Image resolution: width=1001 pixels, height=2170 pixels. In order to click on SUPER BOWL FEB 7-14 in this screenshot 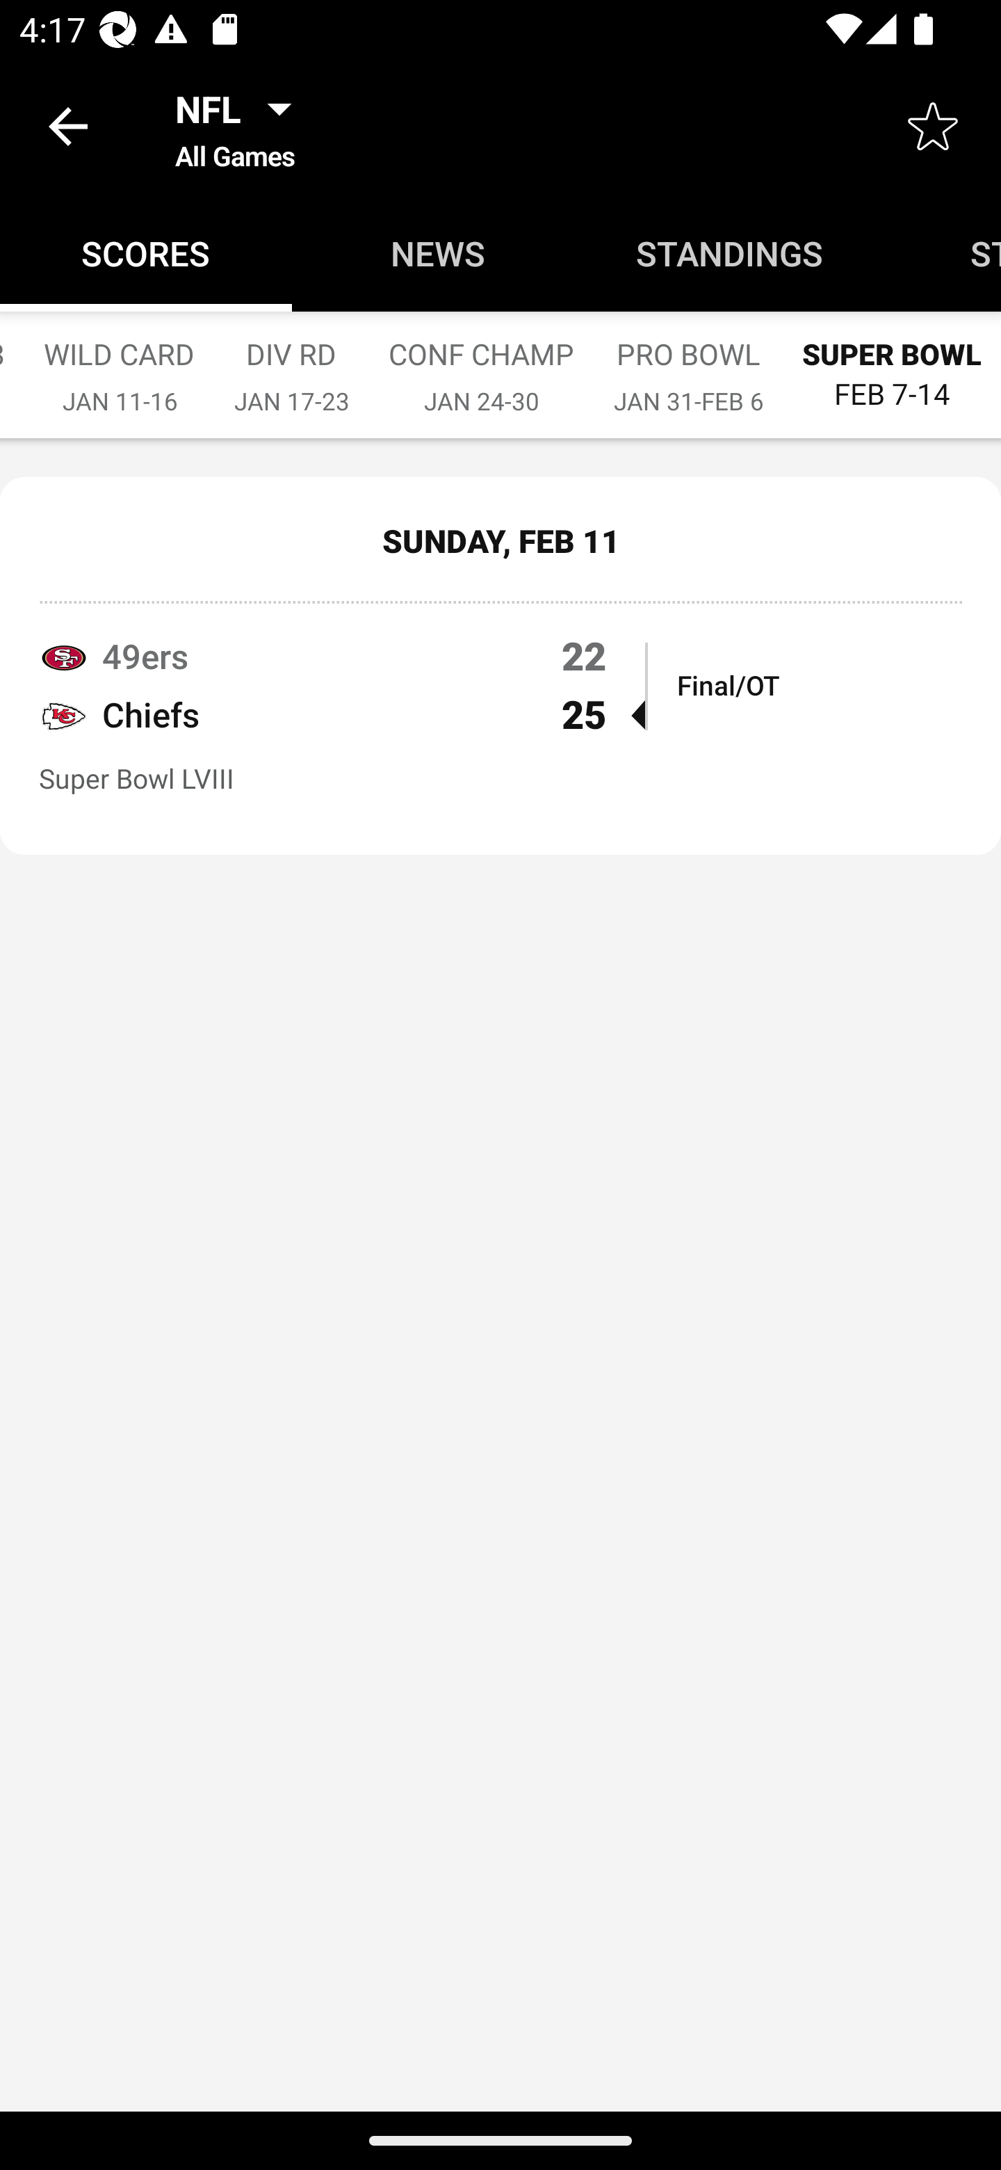, I will do `click(892, 362)`.